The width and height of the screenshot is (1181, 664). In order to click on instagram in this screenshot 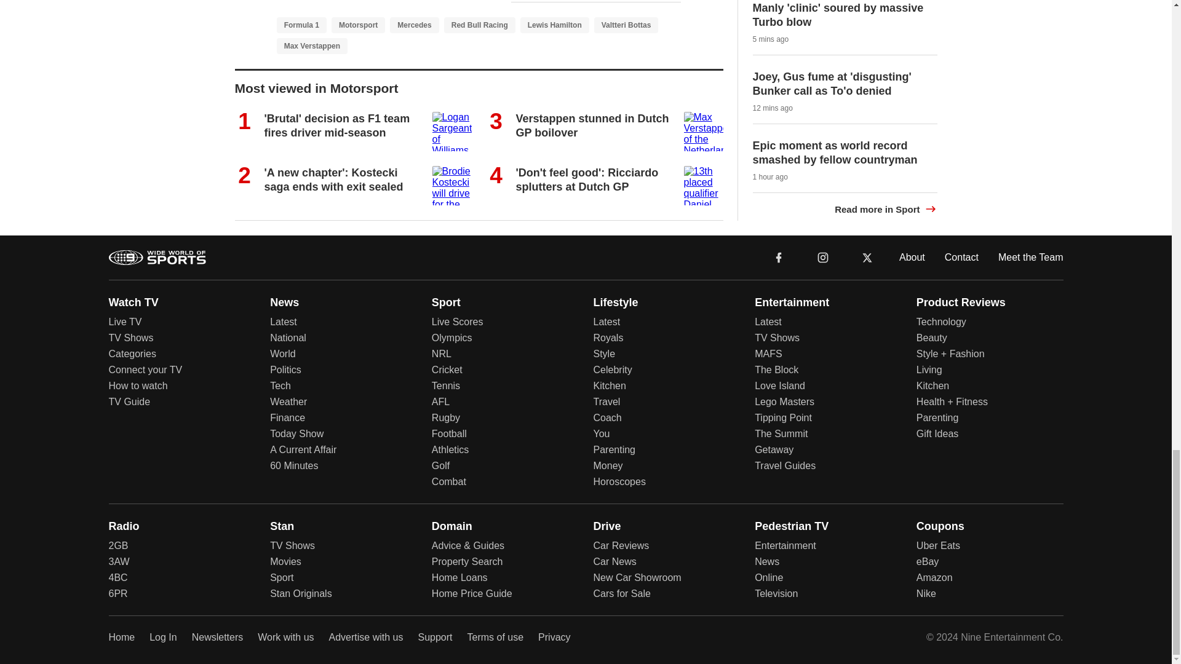, I will do `click(822, 256)`.